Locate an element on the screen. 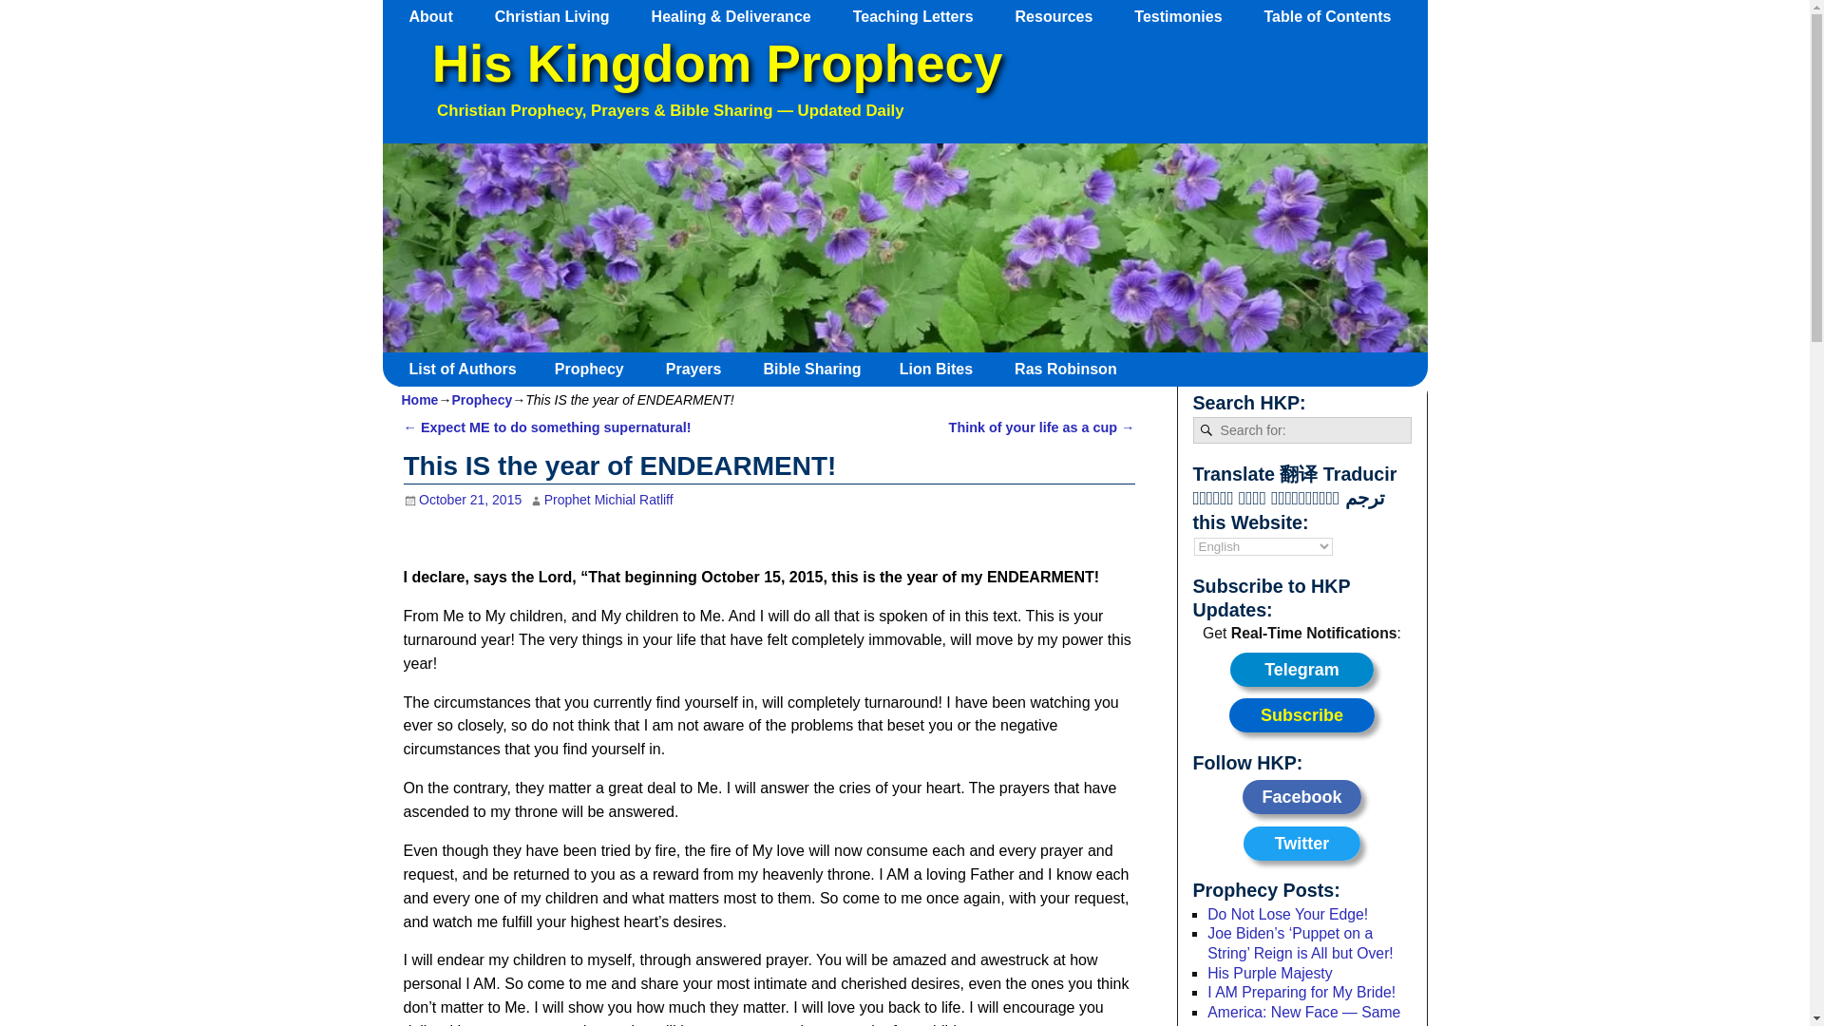  Table of Contents is located at coordinates (1336, 16).